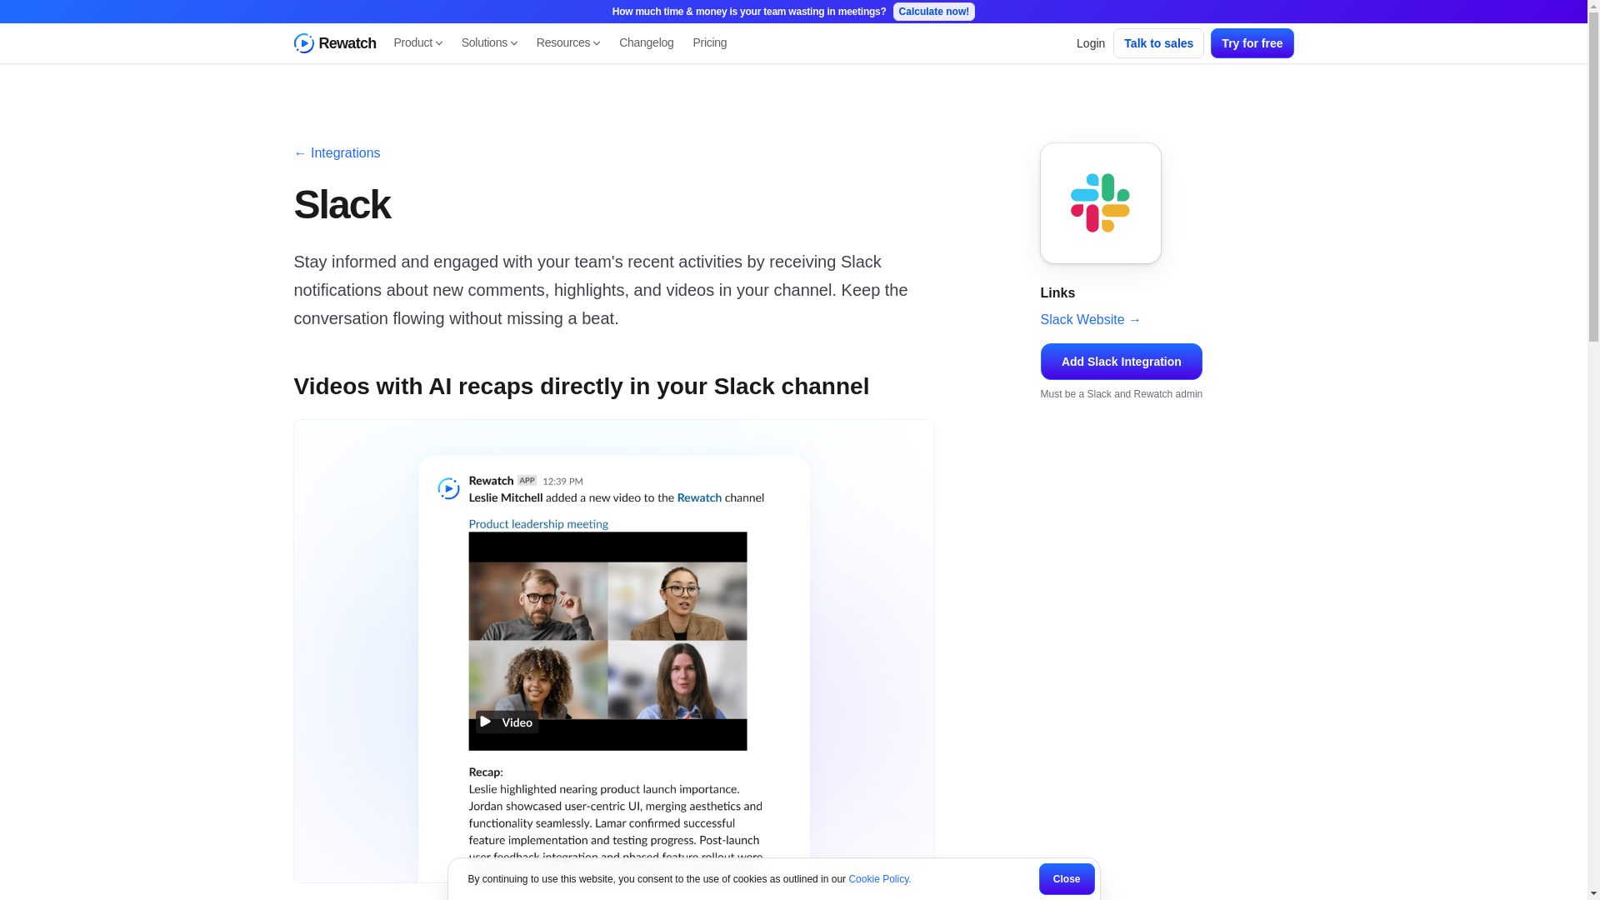 The width and height of the screenshot is (1600, 900). What do you see at coordinates (1091, 43) in the screenshot?
I see `Try for free` at bounding box center [1091, 43].